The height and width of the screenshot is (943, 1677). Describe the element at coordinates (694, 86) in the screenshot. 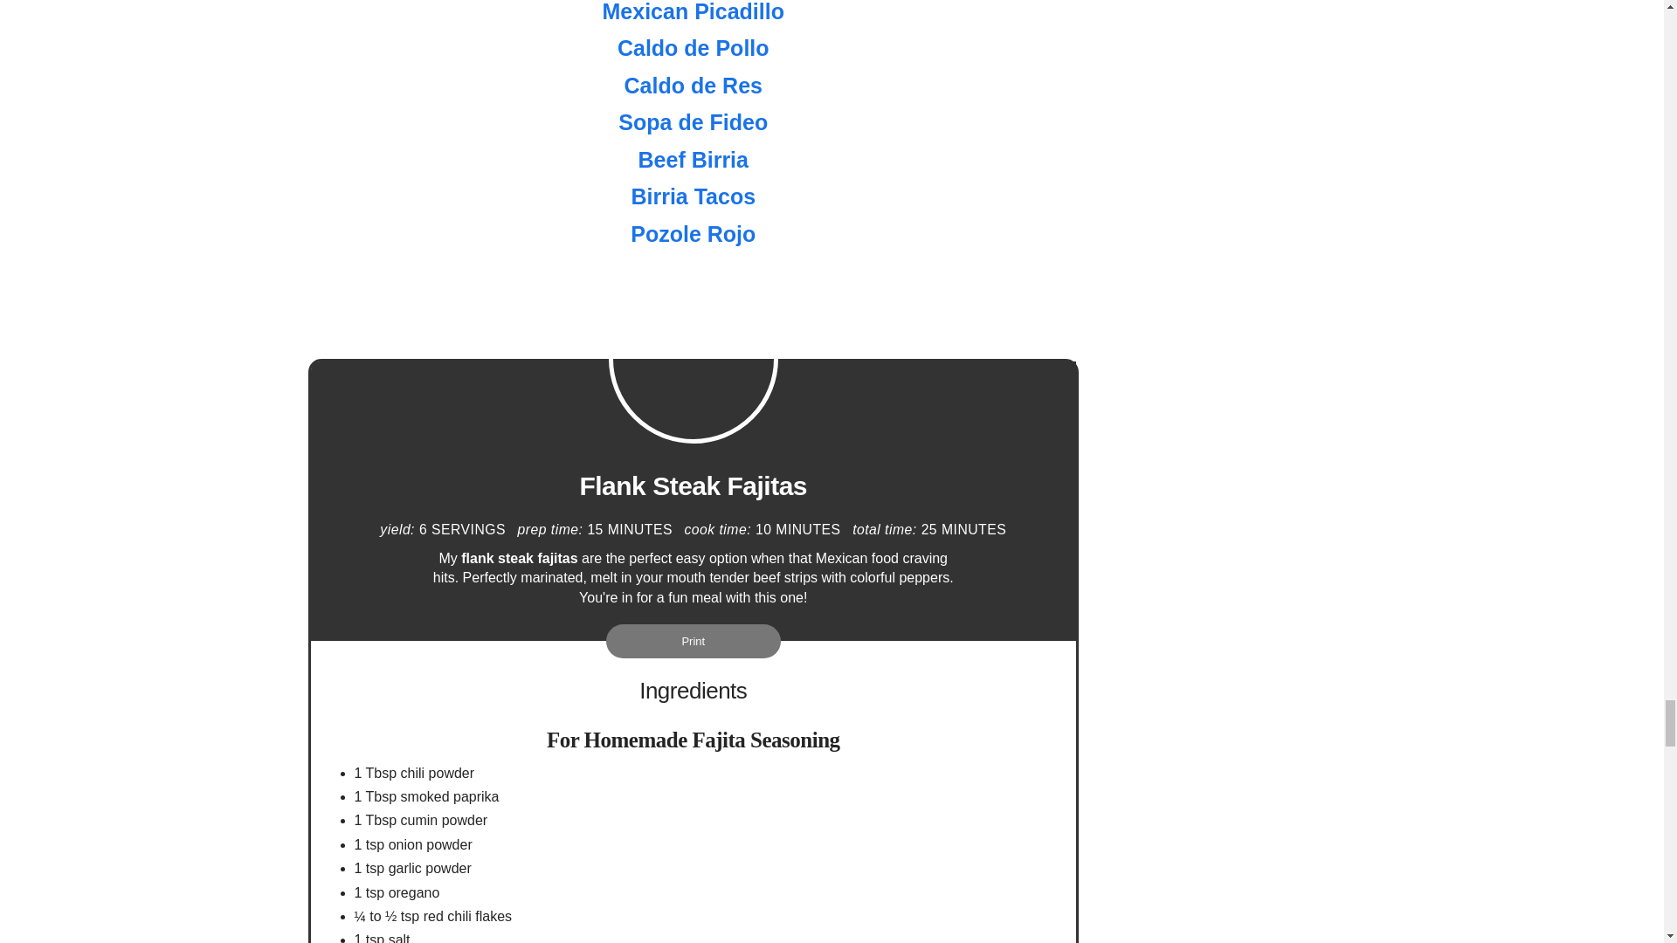

I see `Caldo de Res` at that location.